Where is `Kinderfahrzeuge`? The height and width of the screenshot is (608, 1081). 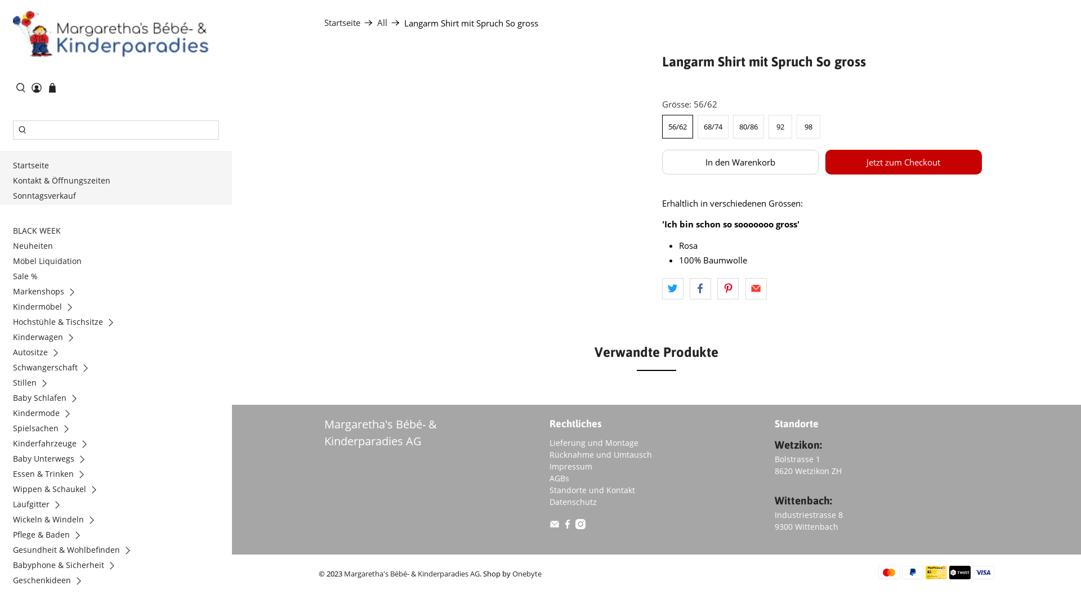
Kinderfahrzeuge is located at coordinates (54, 445).